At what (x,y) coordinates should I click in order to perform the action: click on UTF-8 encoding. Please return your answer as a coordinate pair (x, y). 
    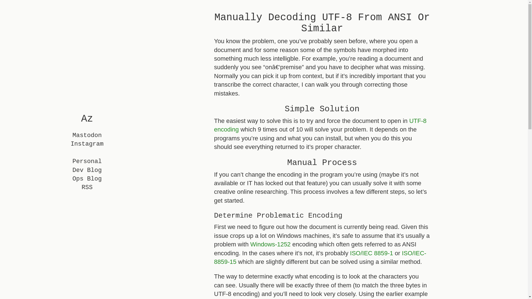
    Looking at the image, I should click on (320, 125).